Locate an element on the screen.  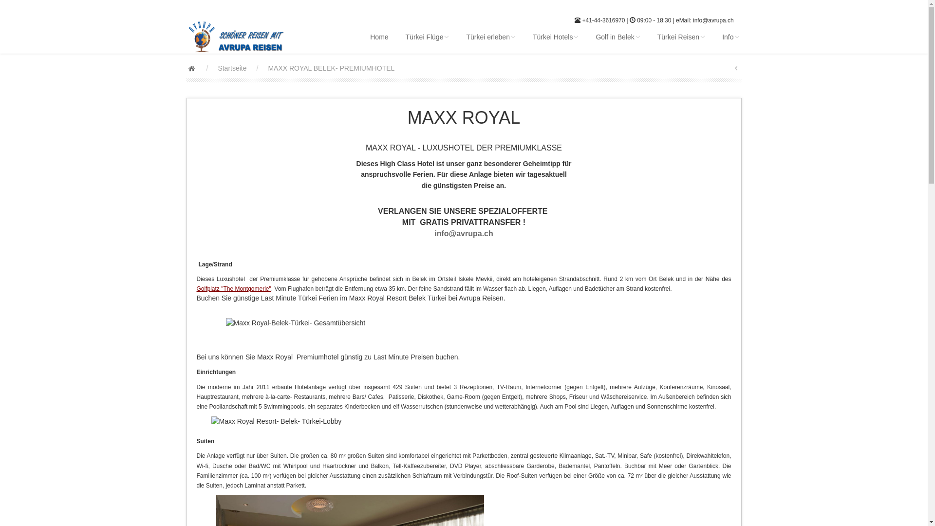
info@avrupa.ch is located at coordinates (464, 234).